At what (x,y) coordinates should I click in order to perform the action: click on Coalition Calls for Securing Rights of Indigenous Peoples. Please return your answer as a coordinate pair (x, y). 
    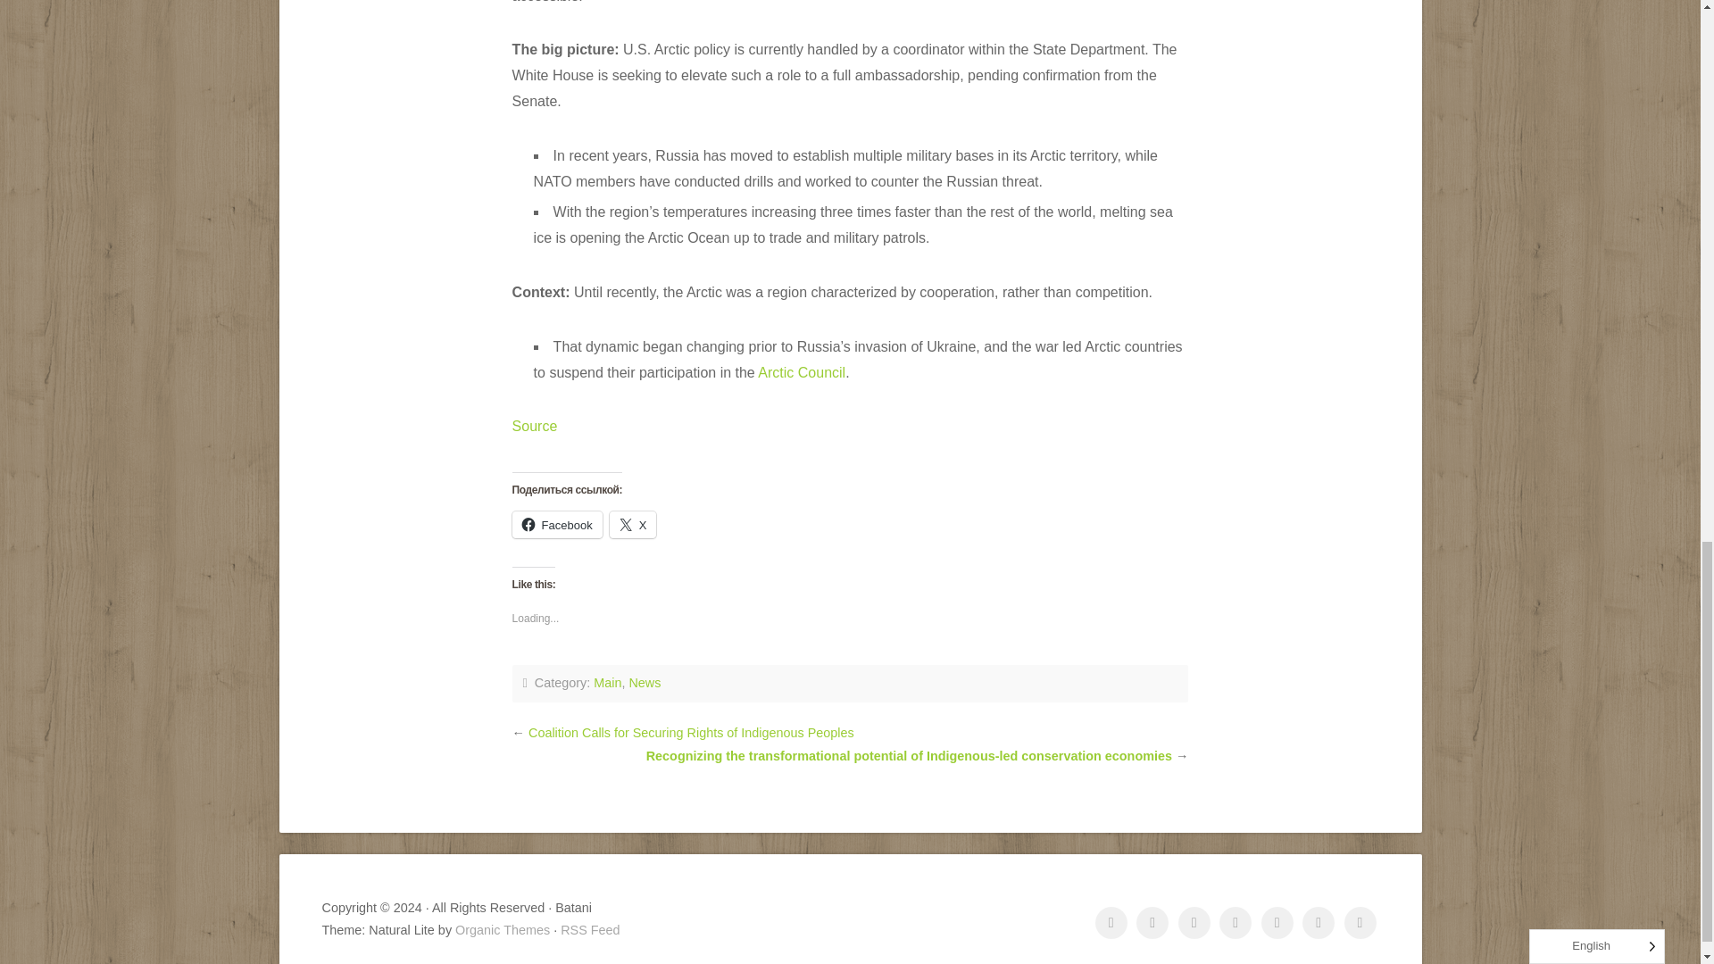
    Looking at the image, I should click on (691, 733).